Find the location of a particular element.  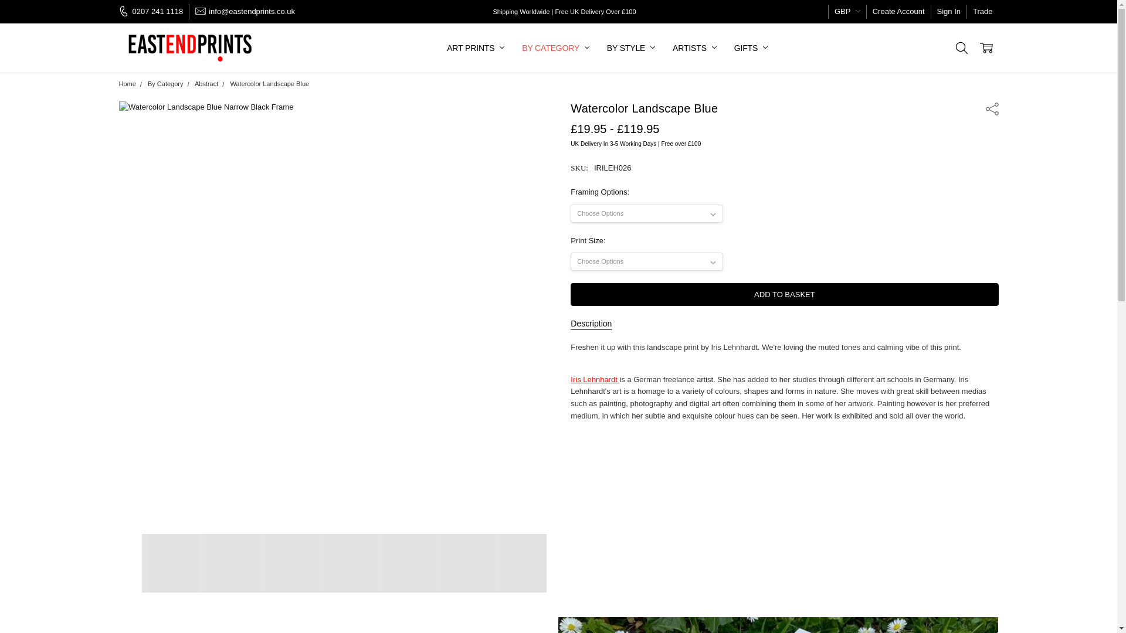

Watercolor Landscape Blue Wide Oak Frame is located at coordinates (464, 563).